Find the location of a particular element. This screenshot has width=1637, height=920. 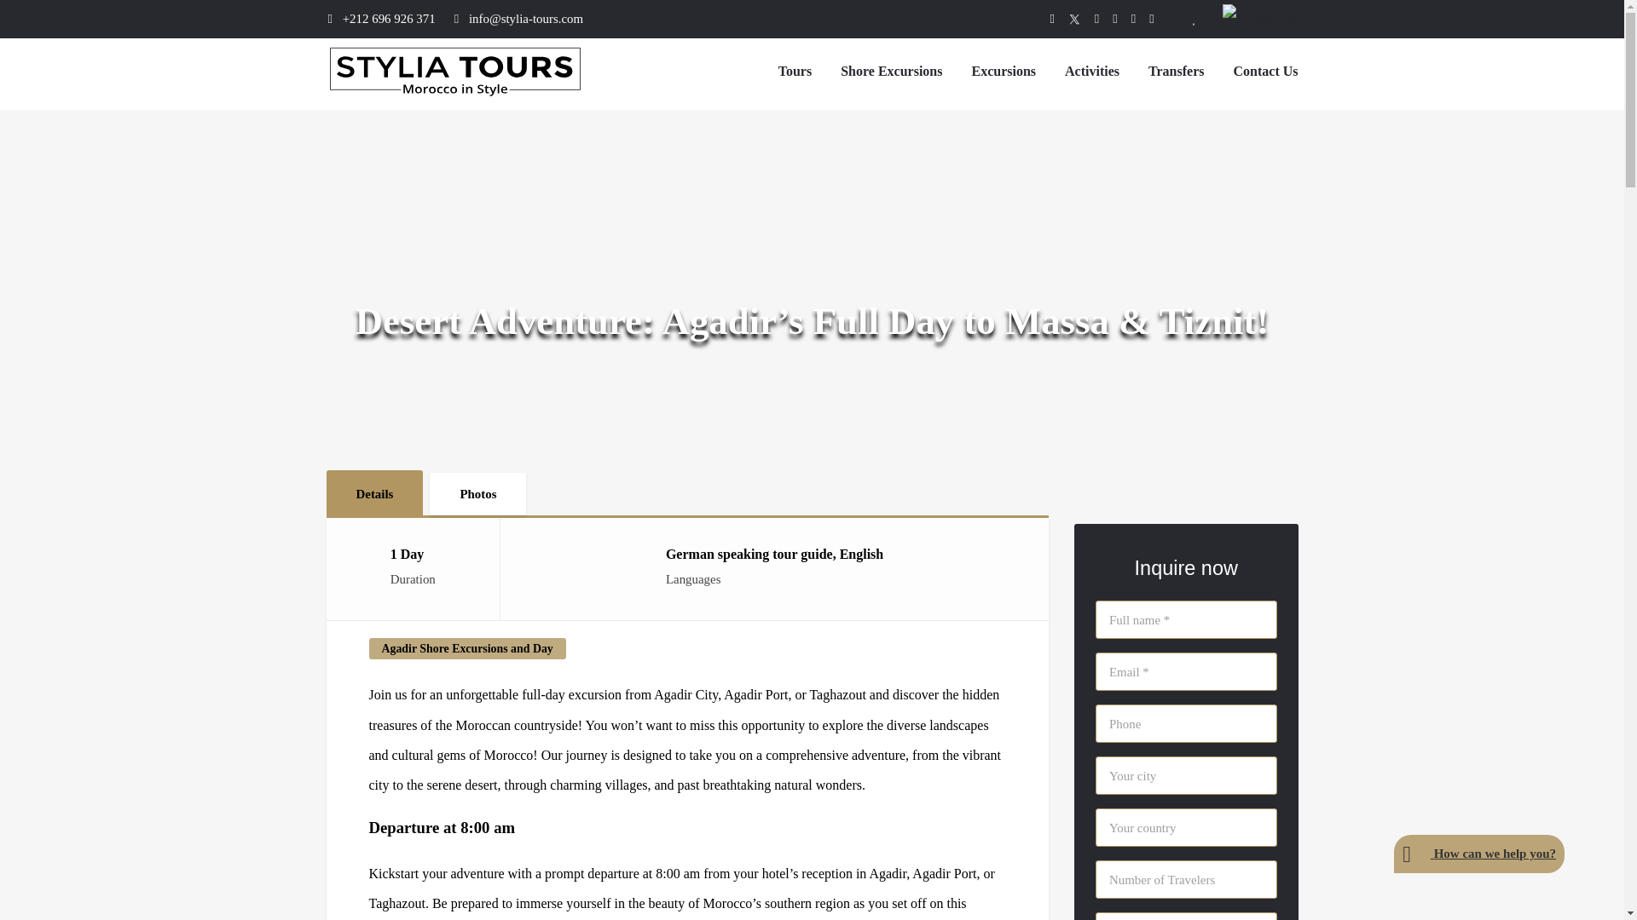

Photos is located at coordinates (477, 494).